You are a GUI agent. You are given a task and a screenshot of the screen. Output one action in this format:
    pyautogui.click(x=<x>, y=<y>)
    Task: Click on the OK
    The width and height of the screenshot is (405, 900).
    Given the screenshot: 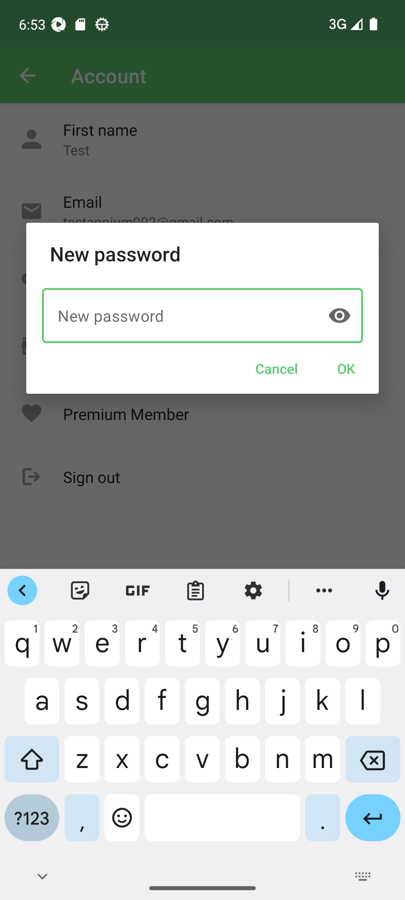 What is the action you would take?
    pyautogui.click(x=346, y=368)
    